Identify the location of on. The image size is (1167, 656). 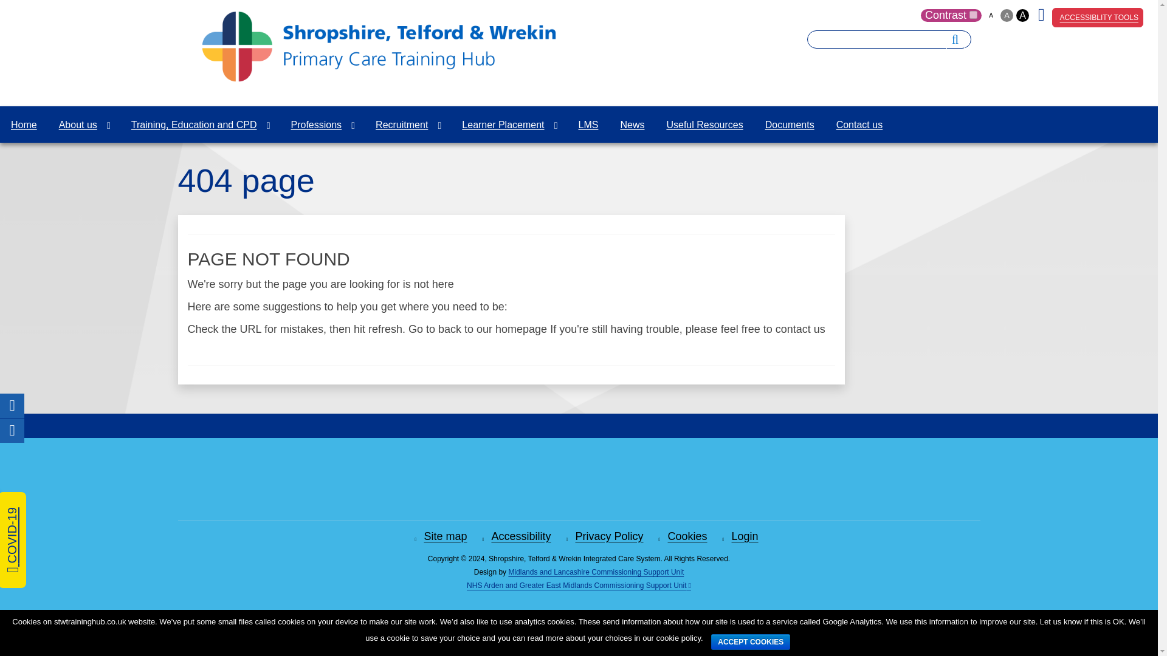
(974, 15).